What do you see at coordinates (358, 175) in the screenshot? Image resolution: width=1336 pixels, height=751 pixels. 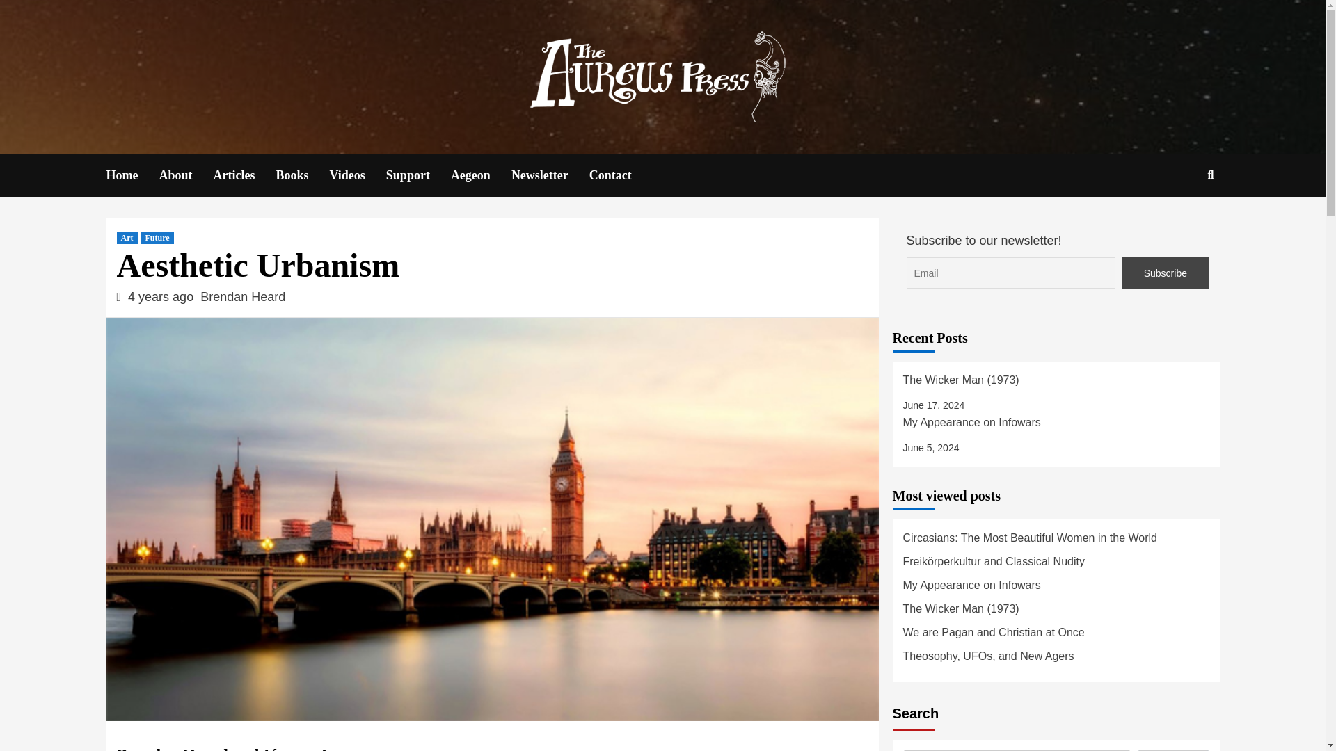 I see `Videos` at bounding box center [358, 175].